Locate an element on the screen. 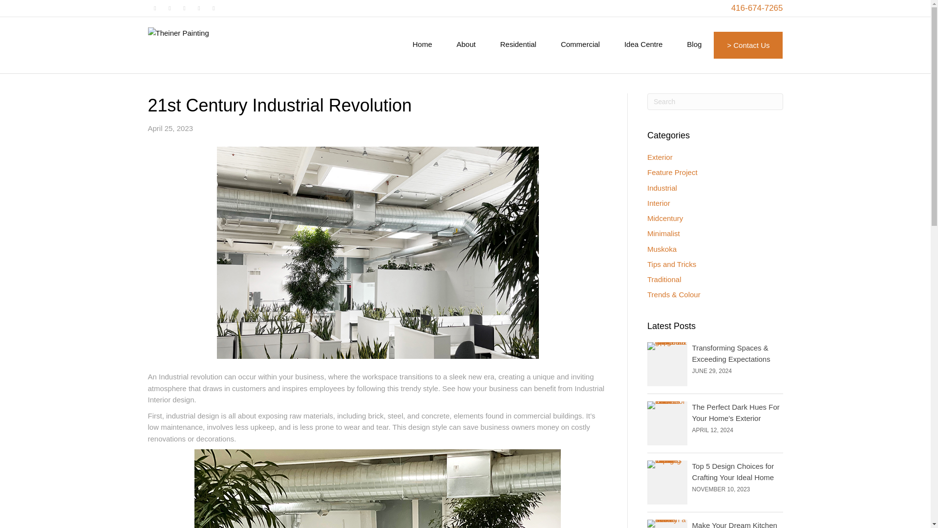  Make Your Dream Kitchen a Reality is located at coordinates (735, 524).